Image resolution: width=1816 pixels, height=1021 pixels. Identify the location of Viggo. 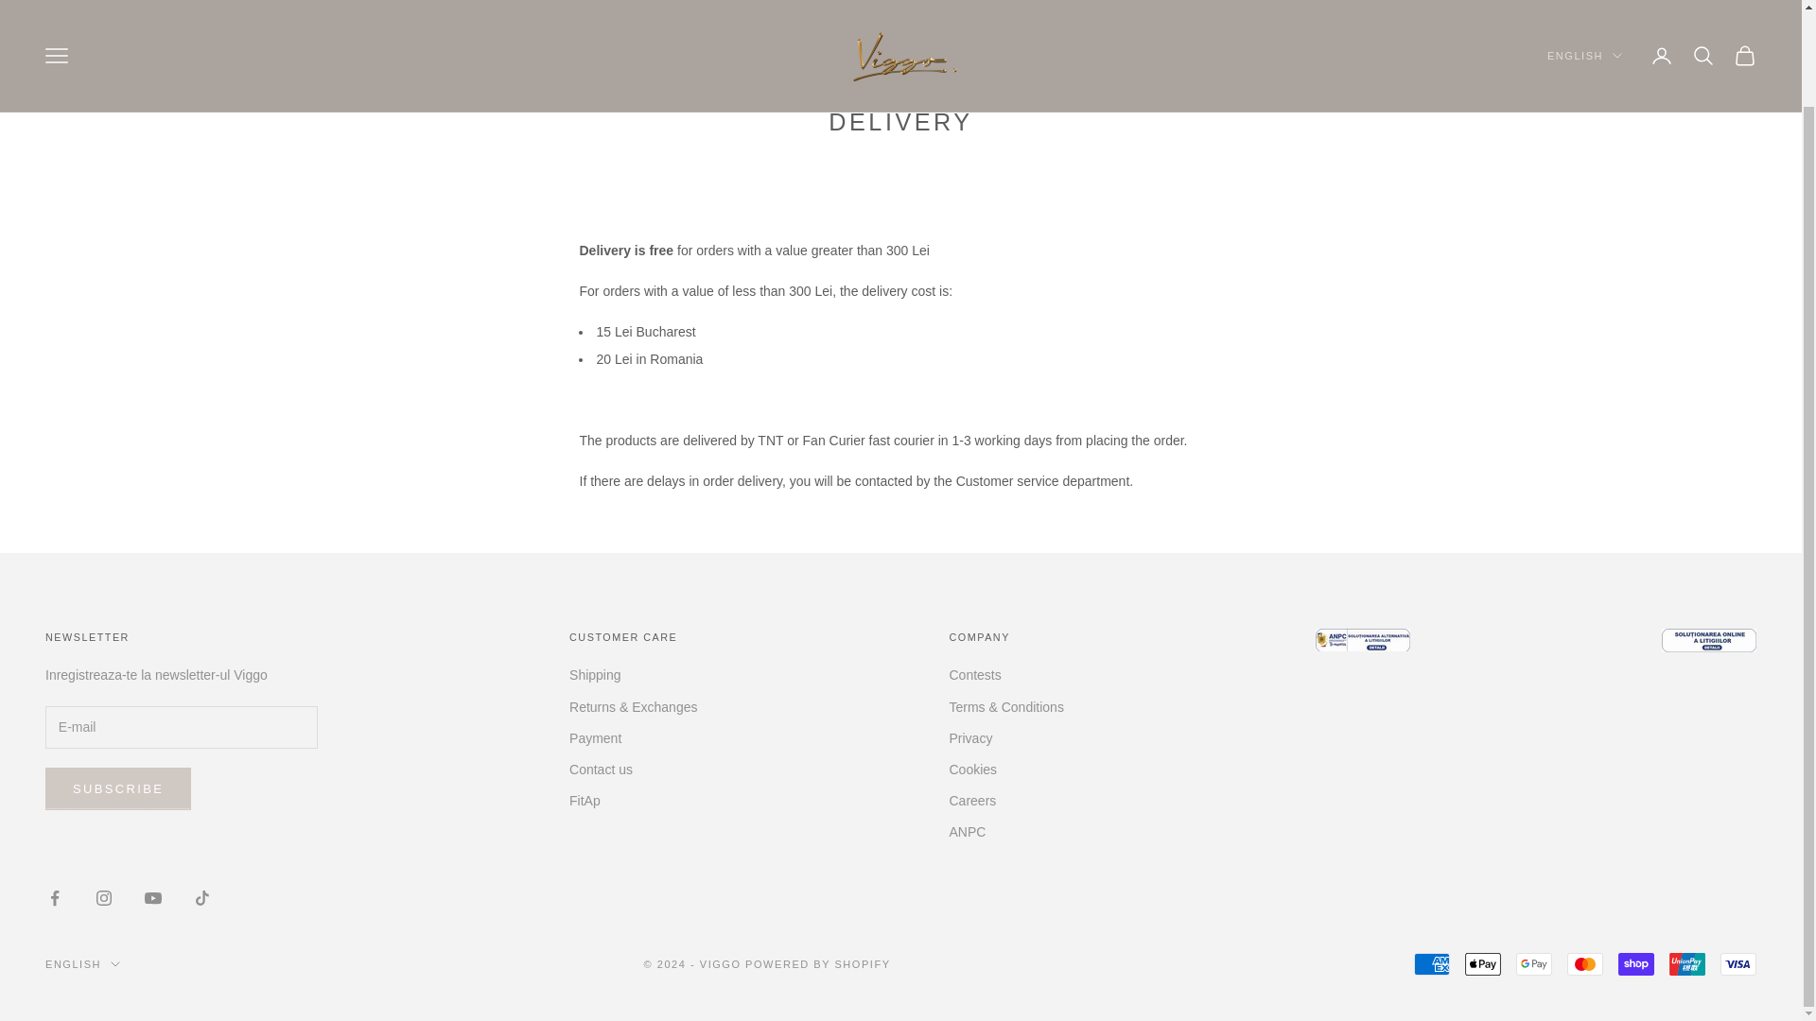
(899, 13).